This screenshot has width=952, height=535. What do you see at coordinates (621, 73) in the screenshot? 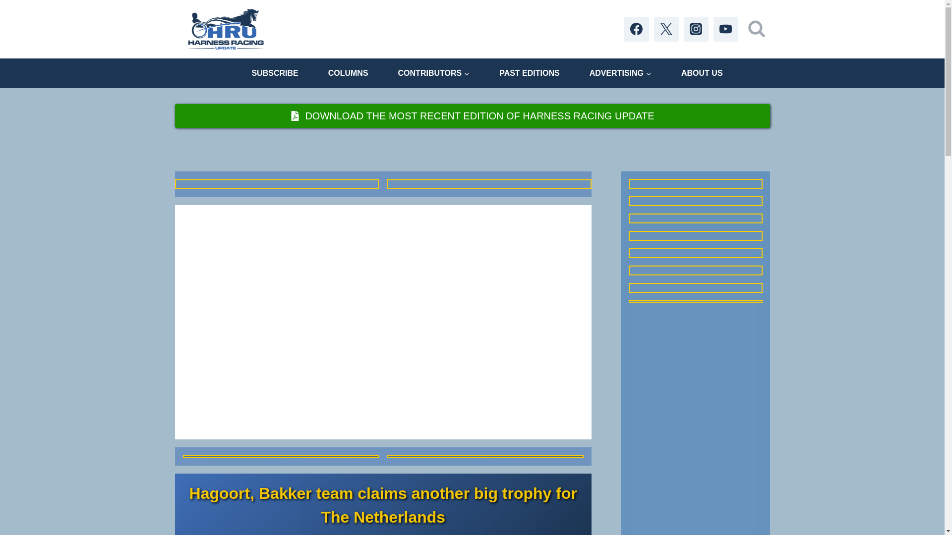
I see `ADVERTISING` at bounding box center [621, 73].